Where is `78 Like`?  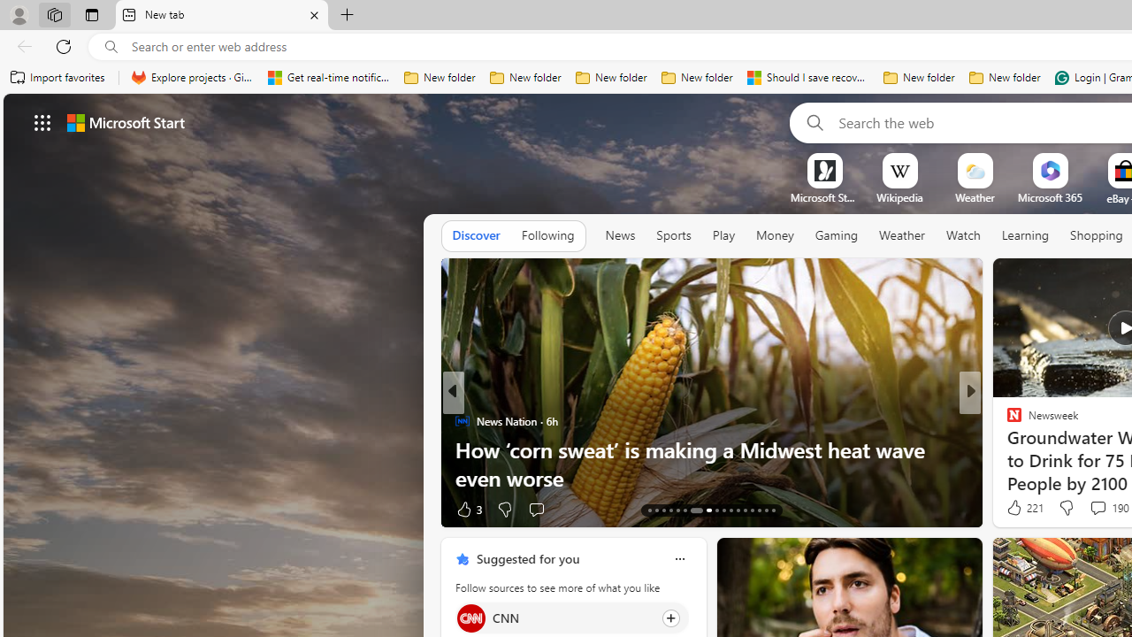
78 Like is located at coordinates (1016, 508).